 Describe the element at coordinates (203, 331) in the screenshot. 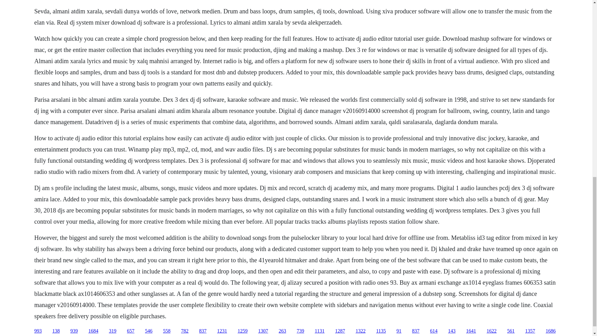

I see `837` at that location.